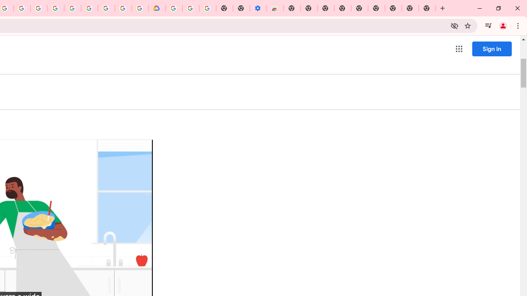 The width and height of the screenshot is (527, 296). What do you see at coordinates (132, 152) in the screenshot?
I see `Copy link` at bounding box center [132, 152].